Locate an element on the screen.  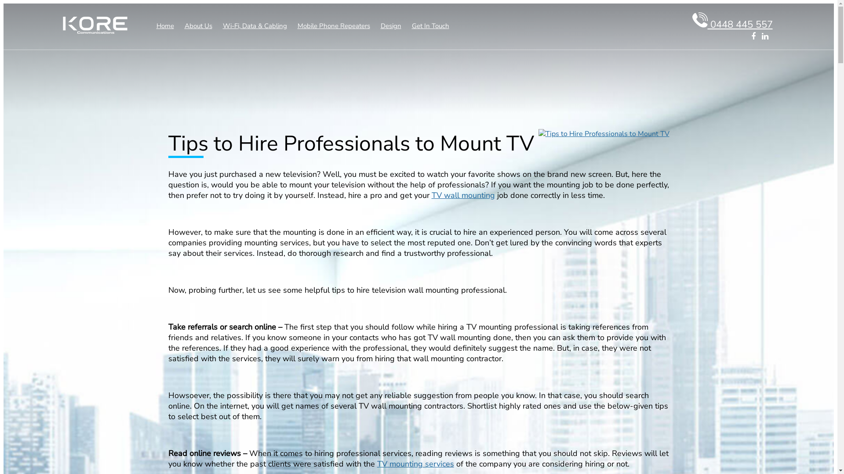
TV wall mounting is located at coordinates (463, 195).